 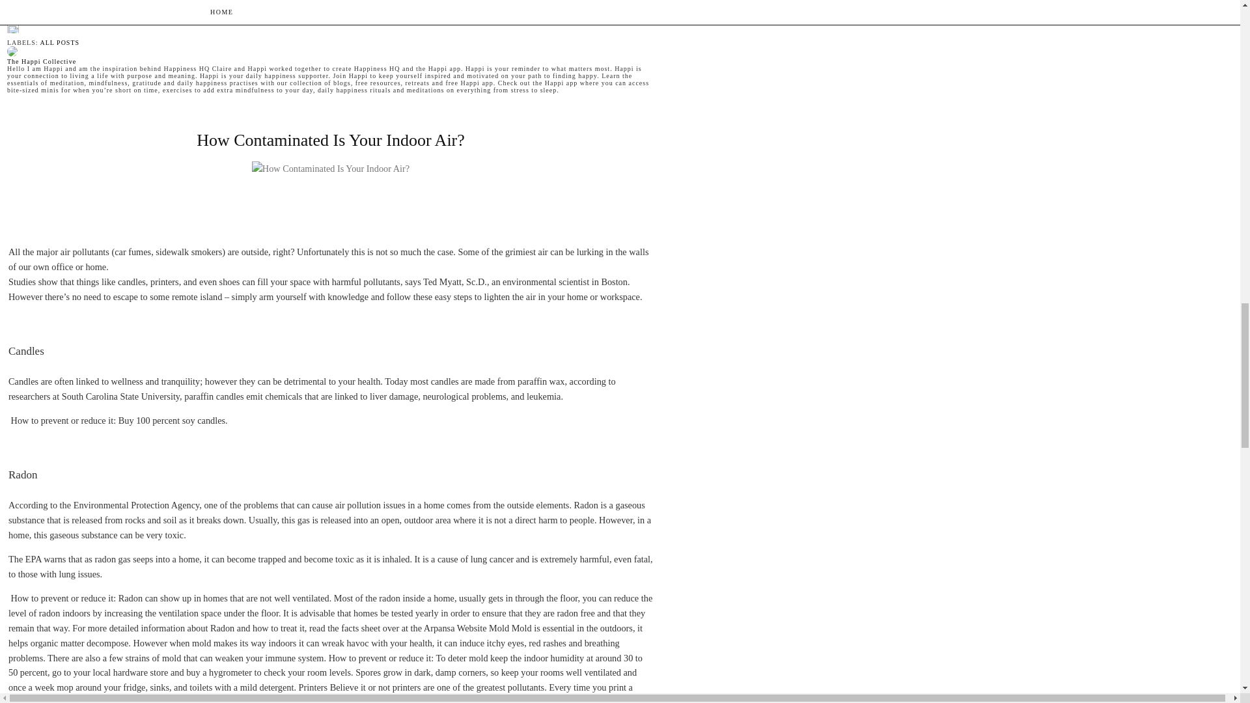 What do you see at coordinates (42, 61) in the screenshot?
I see `author profile` at bounding box center [42, 61].